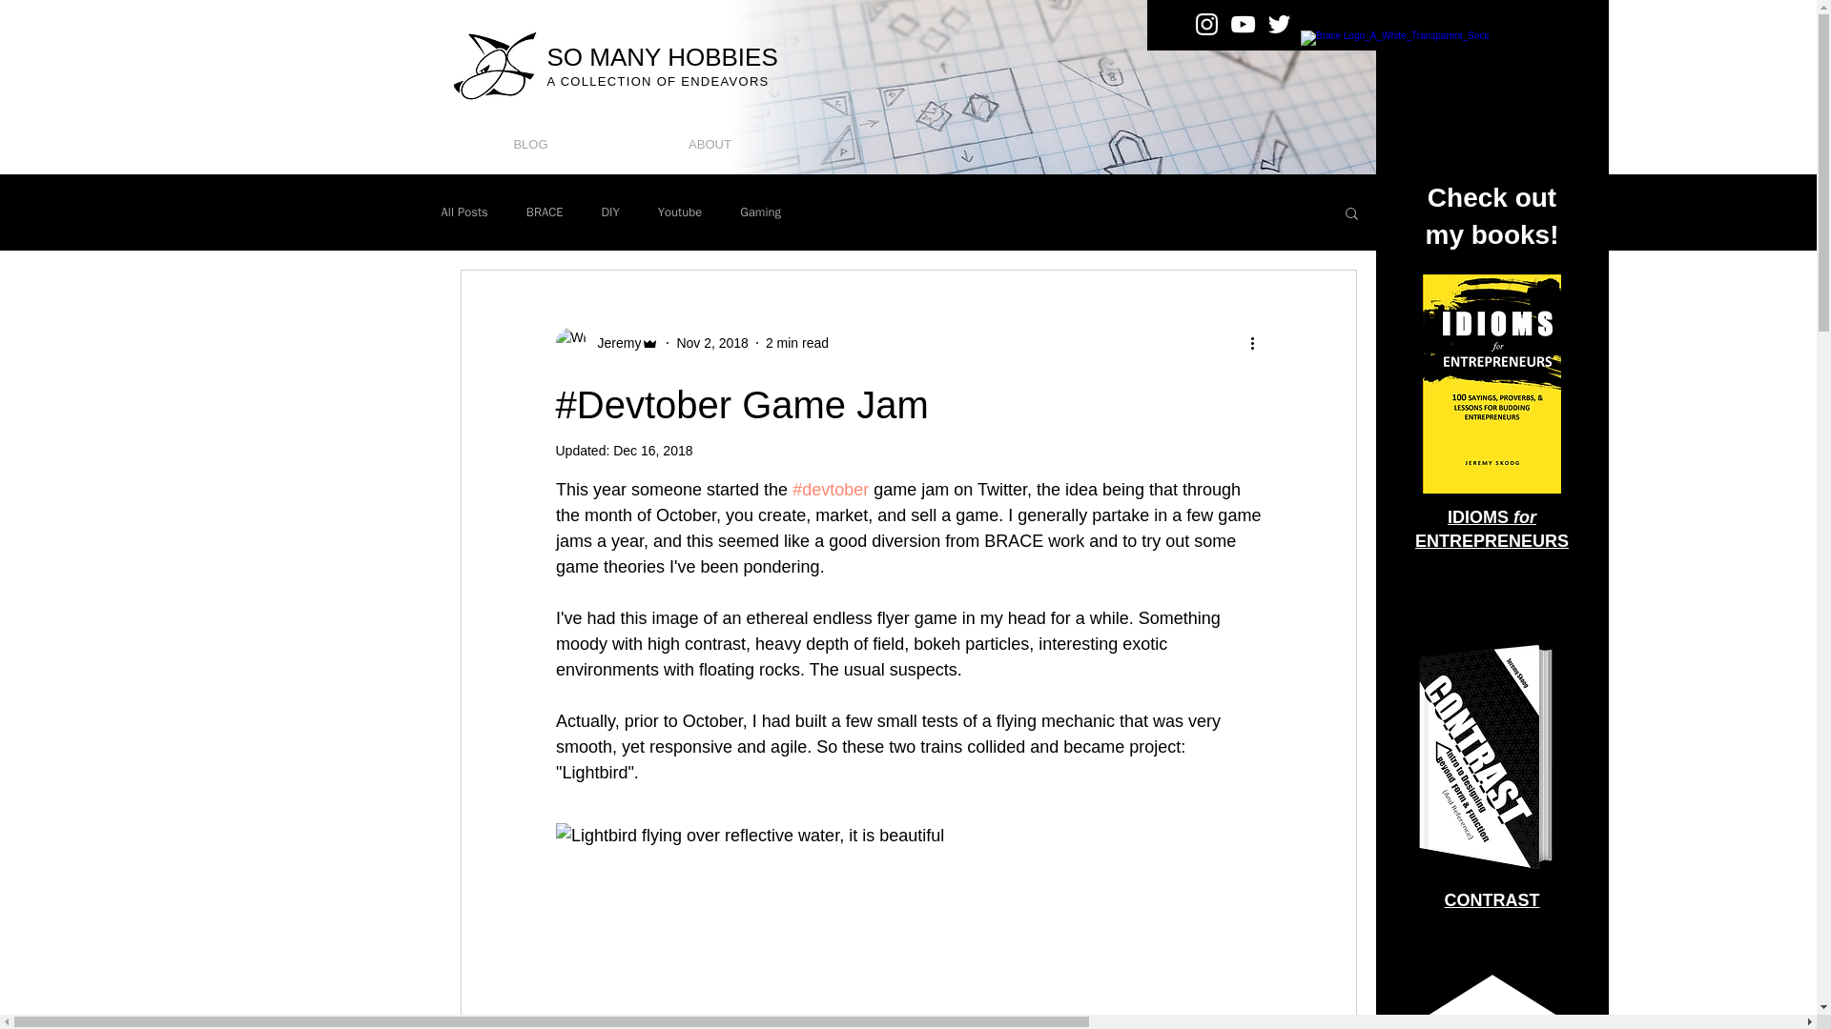 The height and width of the screenshot is (1029, 1831). I want to click on BRACE, so click(545, 212).